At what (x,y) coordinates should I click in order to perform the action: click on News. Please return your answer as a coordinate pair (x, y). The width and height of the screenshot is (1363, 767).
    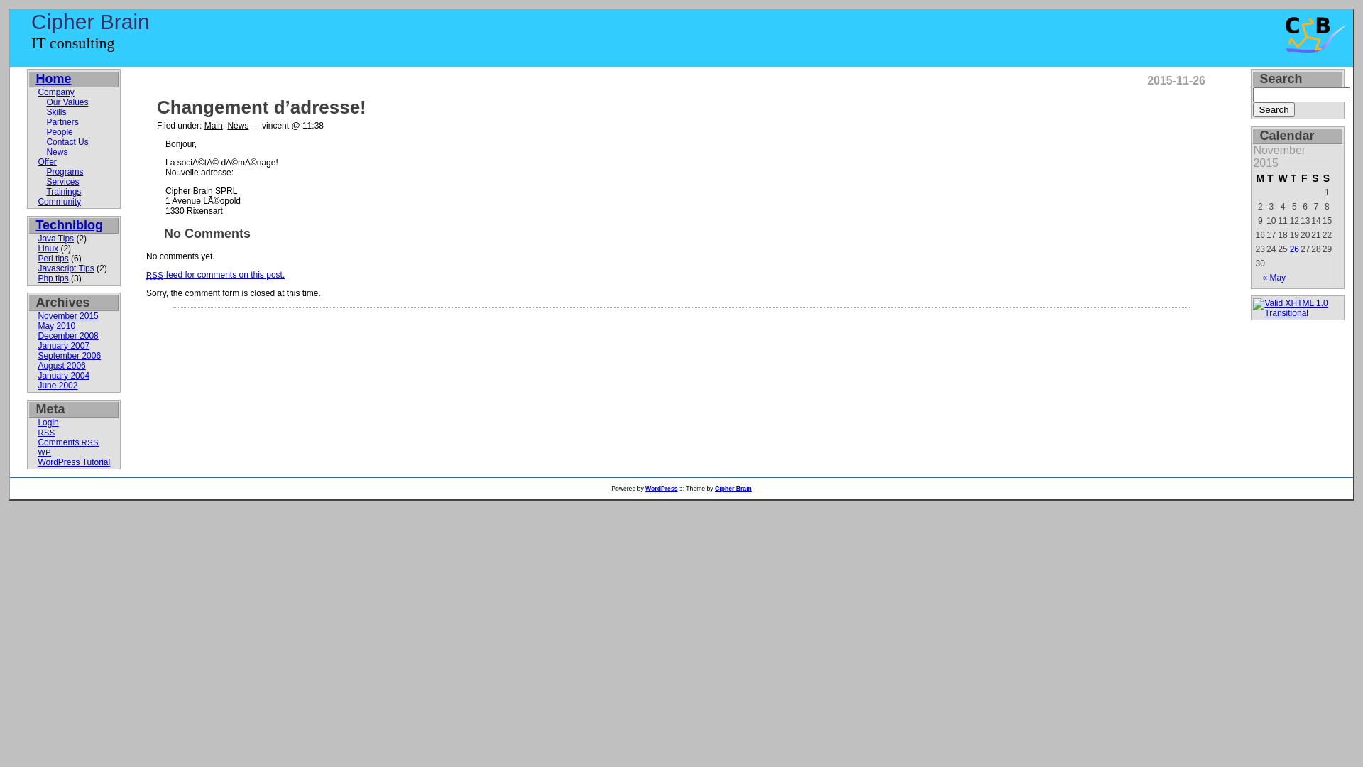
    Looking at the image, I should click on (57, 152).